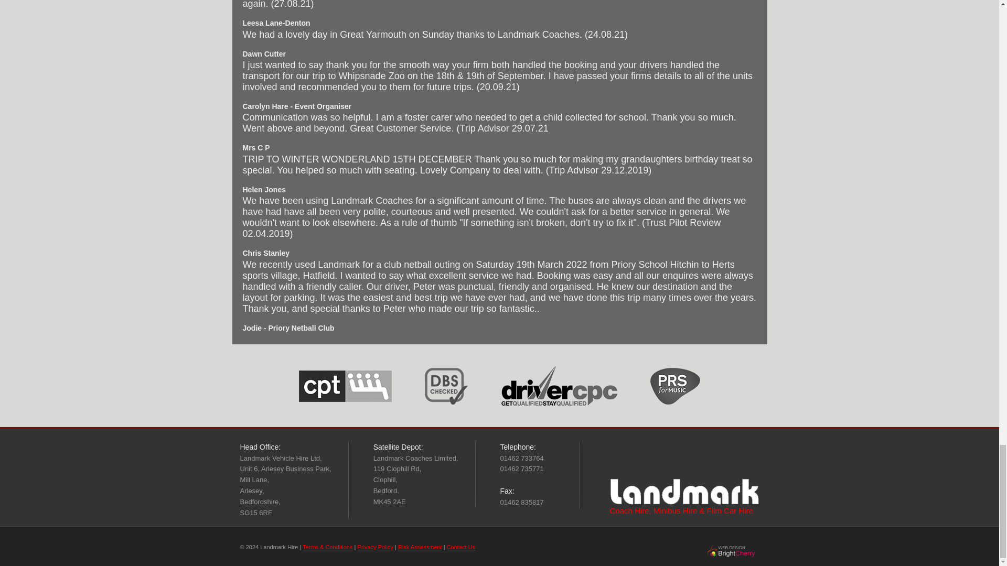 The width and height of the screenshot is (1007, 566). Describe the element at coordinates (446, 387) in the screenshot. I see `DBS Checked` at that location.